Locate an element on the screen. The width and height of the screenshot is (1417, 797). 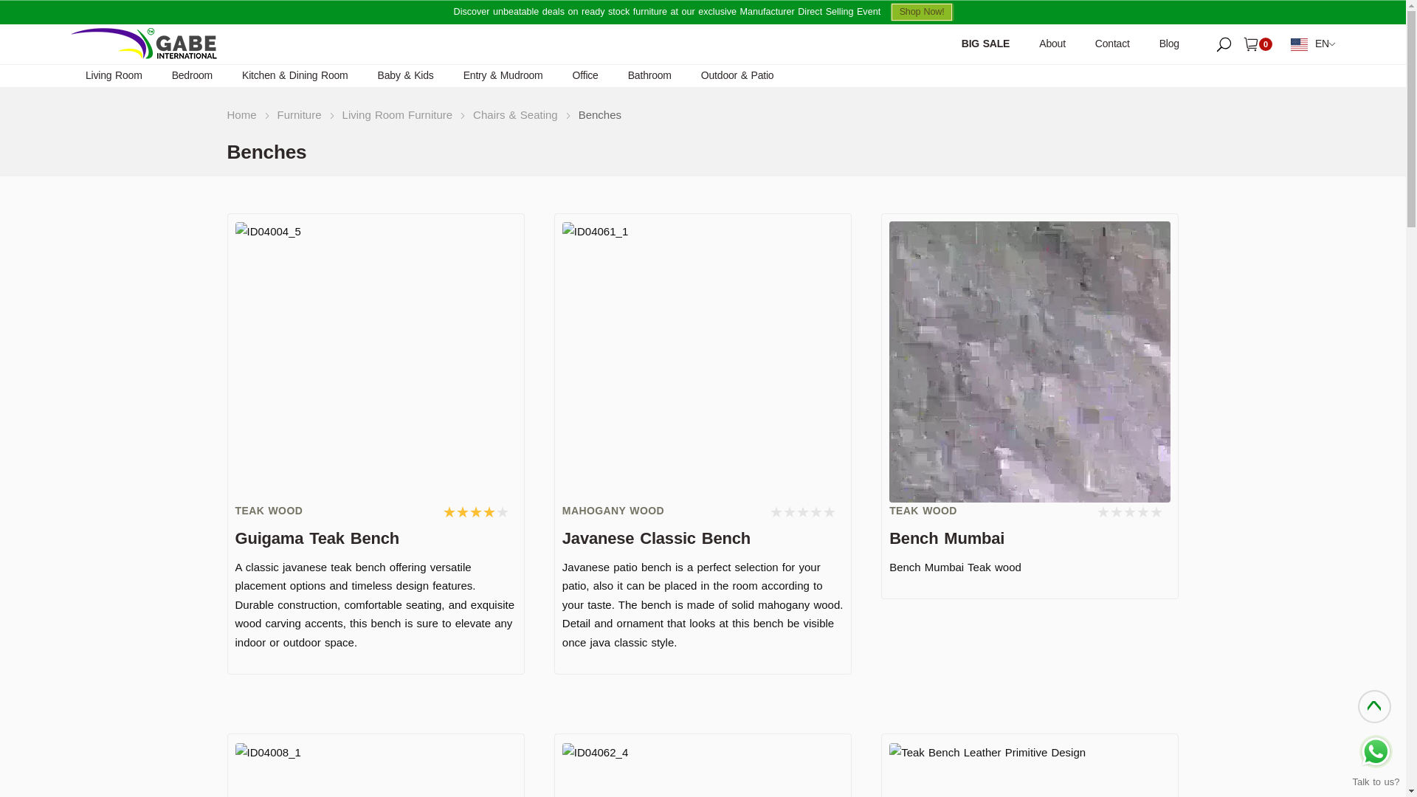
en is located at coordinates (1311, 44).